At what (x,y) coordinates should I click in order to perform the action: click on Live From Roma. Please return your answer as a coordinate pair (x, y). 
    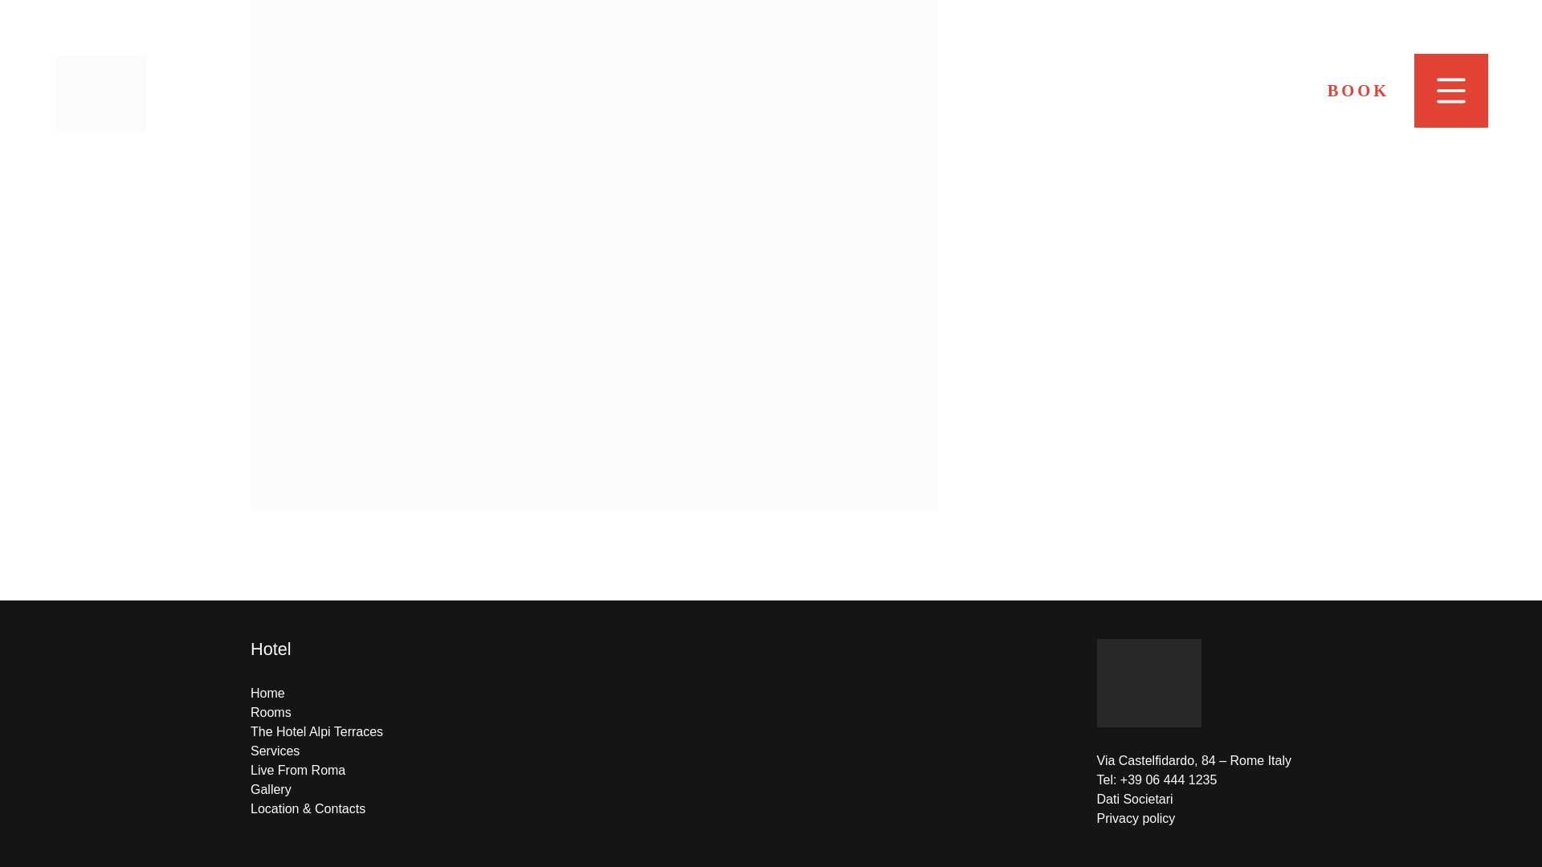
    Looking at the image, I should click on (297, 770).